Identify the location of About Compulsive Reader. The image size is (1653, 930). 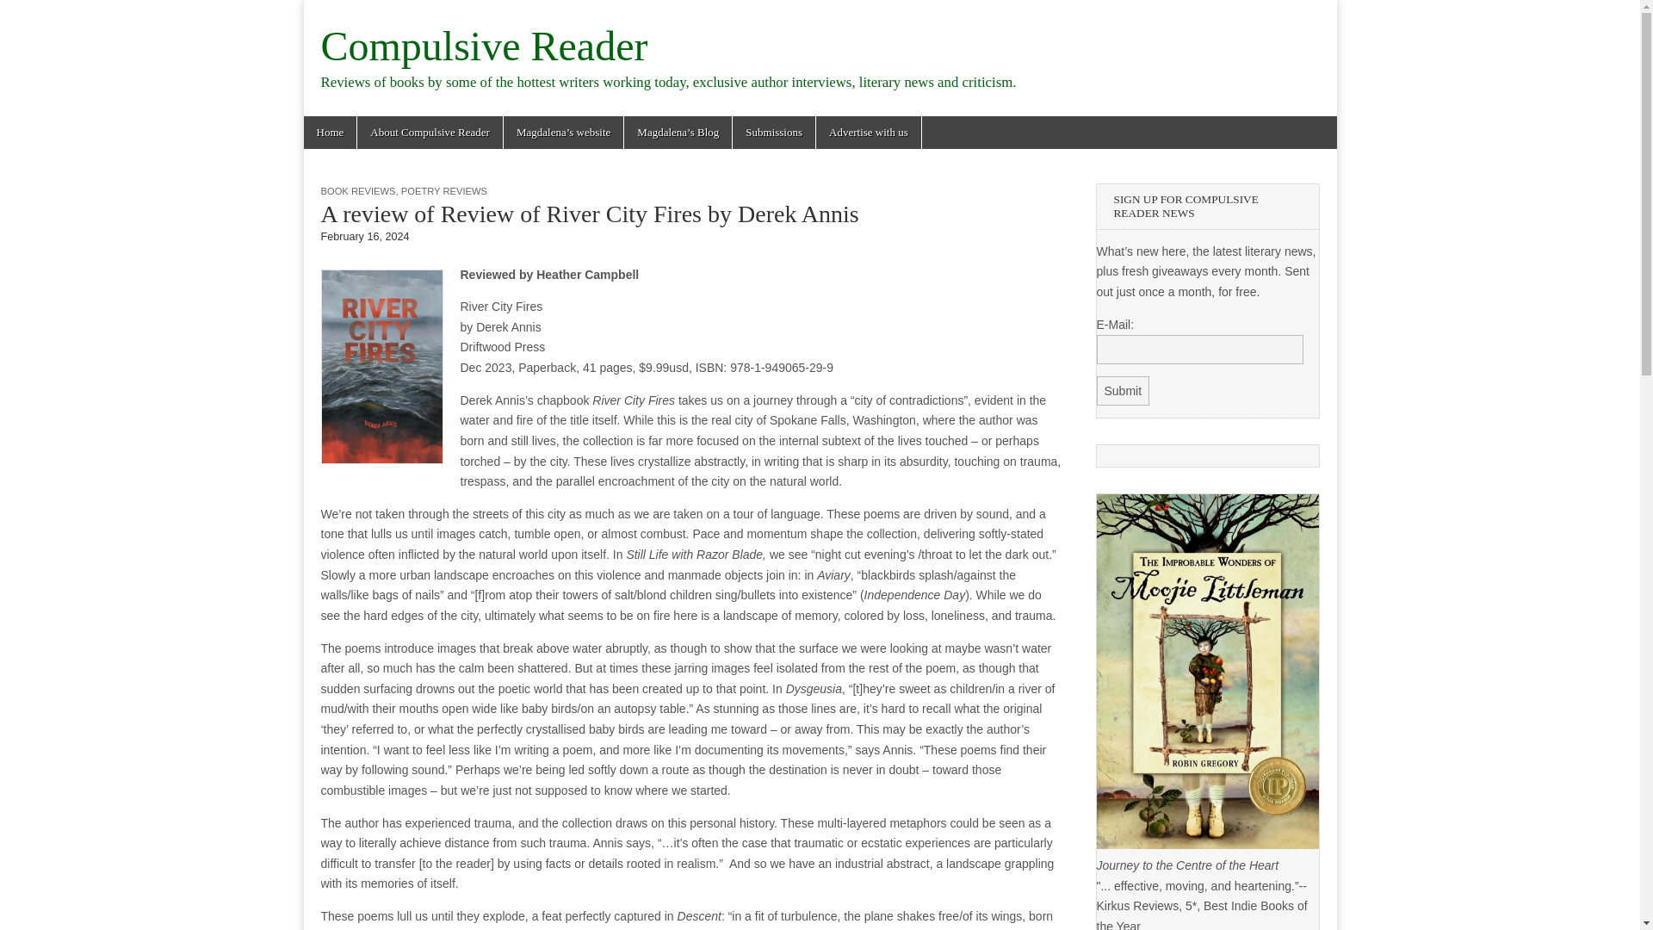
(429, 133).